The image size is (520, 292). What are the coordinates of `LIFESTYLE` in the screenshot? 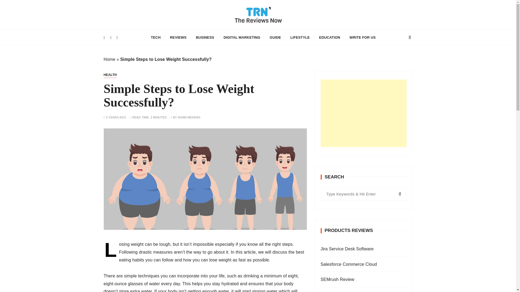 It's located at (300, 37).